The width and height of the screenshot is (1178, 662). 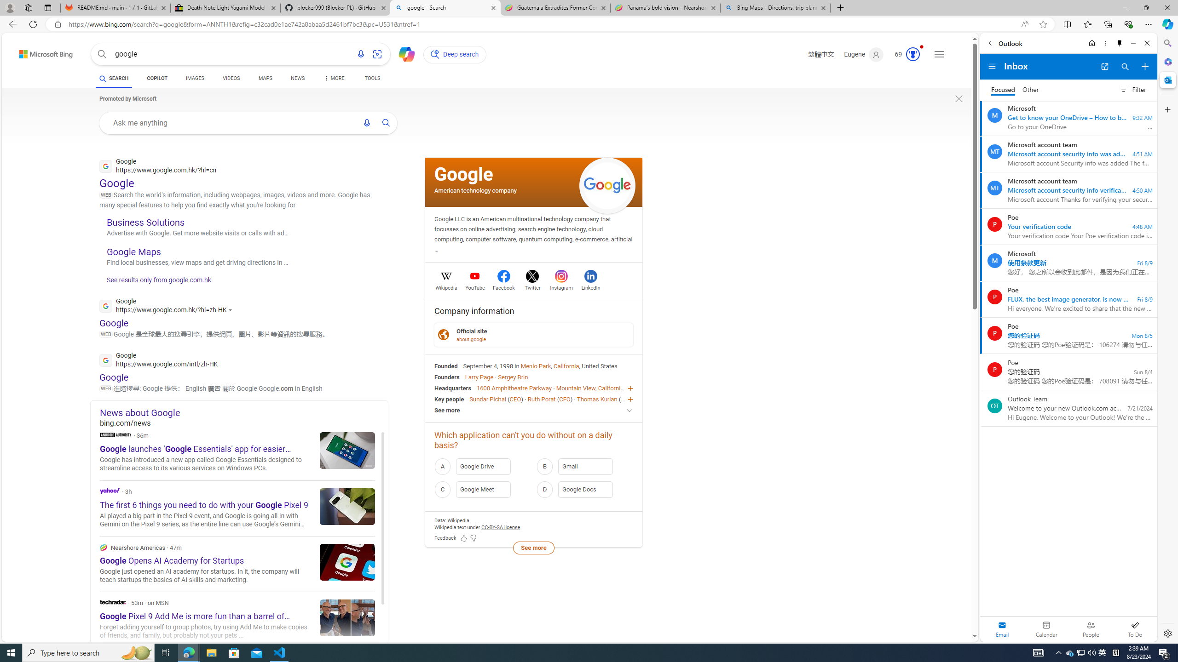 What do you see at coordinates (473, 538) in the screenshot?
I see `Feedback Dislike` at bounding box center [473, 538].